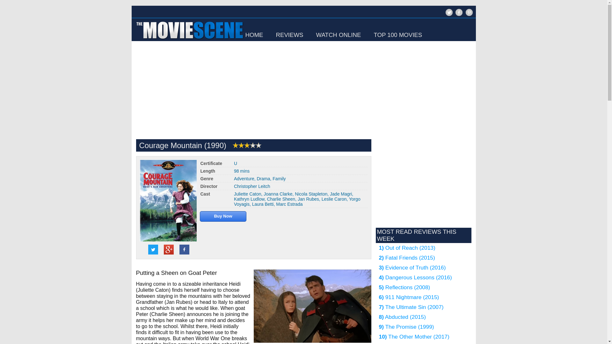  What do you see at coordinates (244, 178) in the screenshot?
I see `Adventure  movies` at bounding box center [244, 178].